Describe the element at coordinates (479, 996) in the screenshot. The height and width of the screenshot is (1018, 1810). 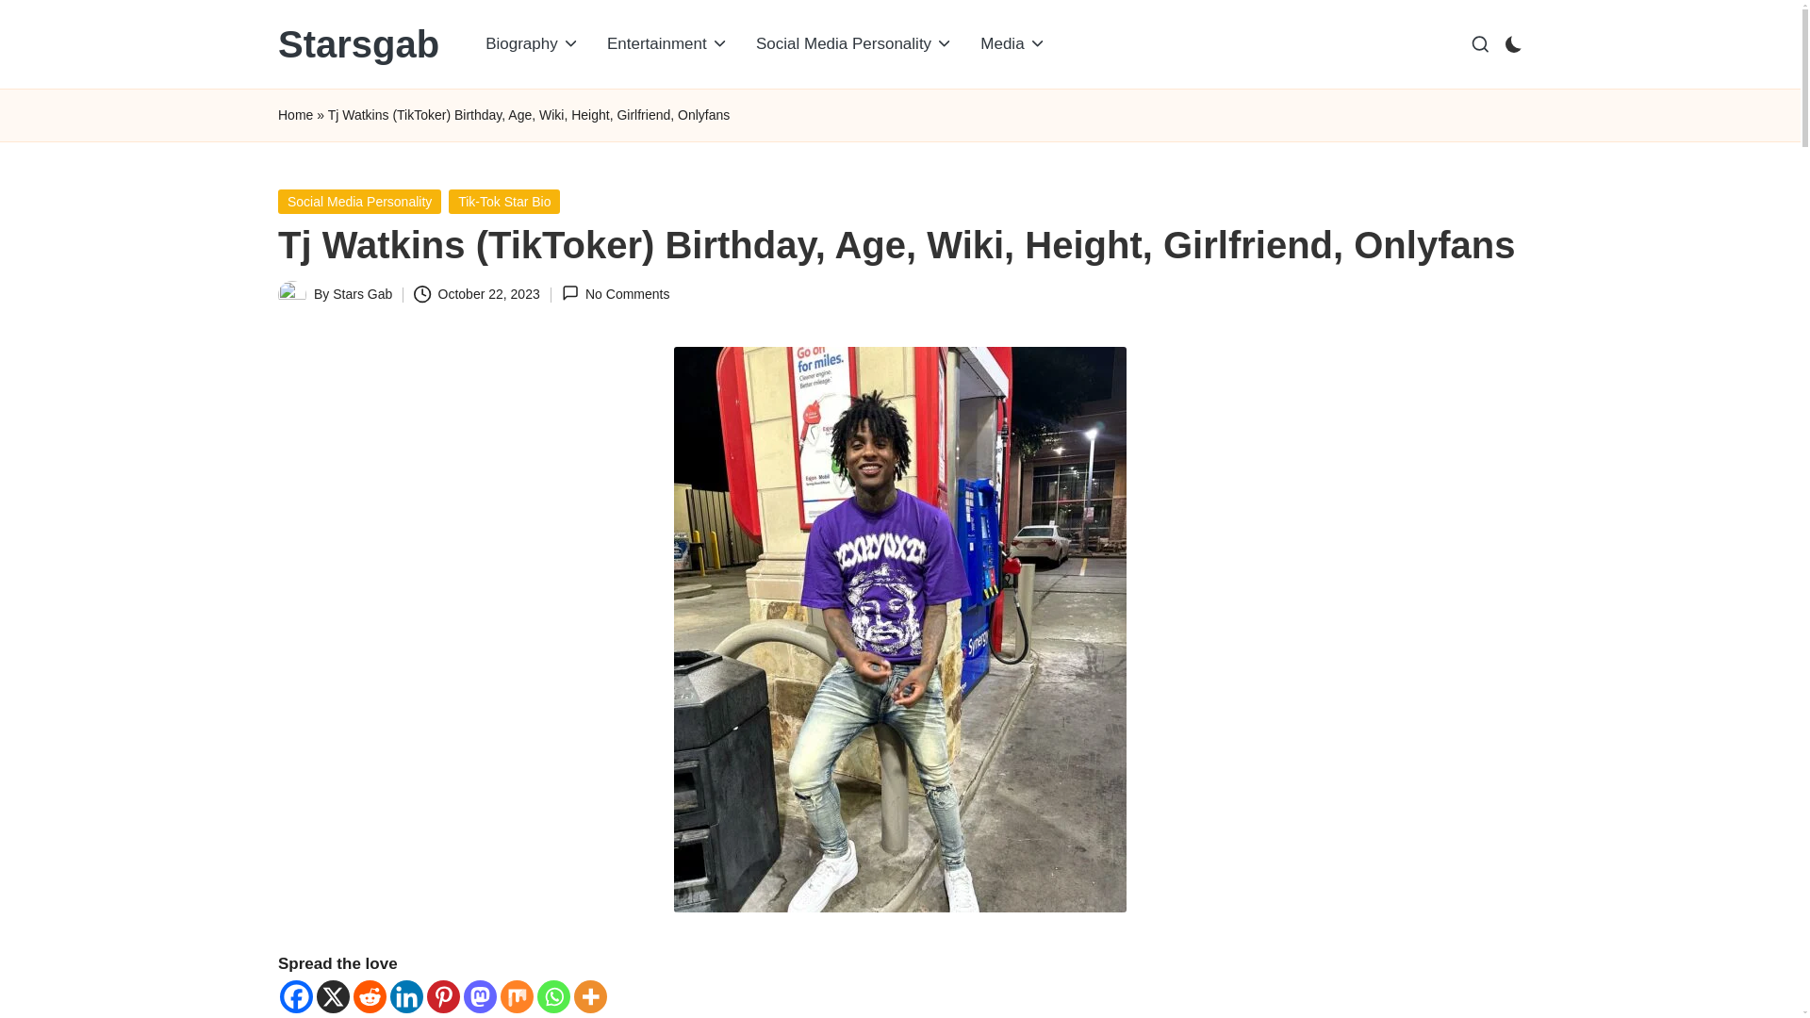
I see `Mastodon` at that location.